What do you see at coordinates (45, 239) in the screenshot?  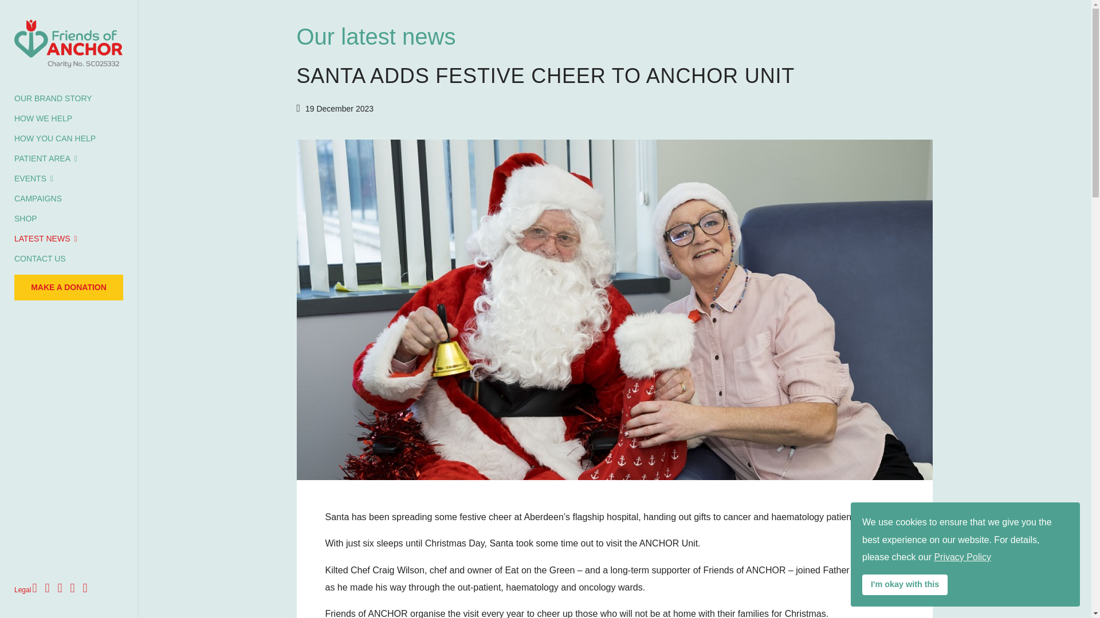 I see `LATEST NEWS` at bounding box center [45, 239].